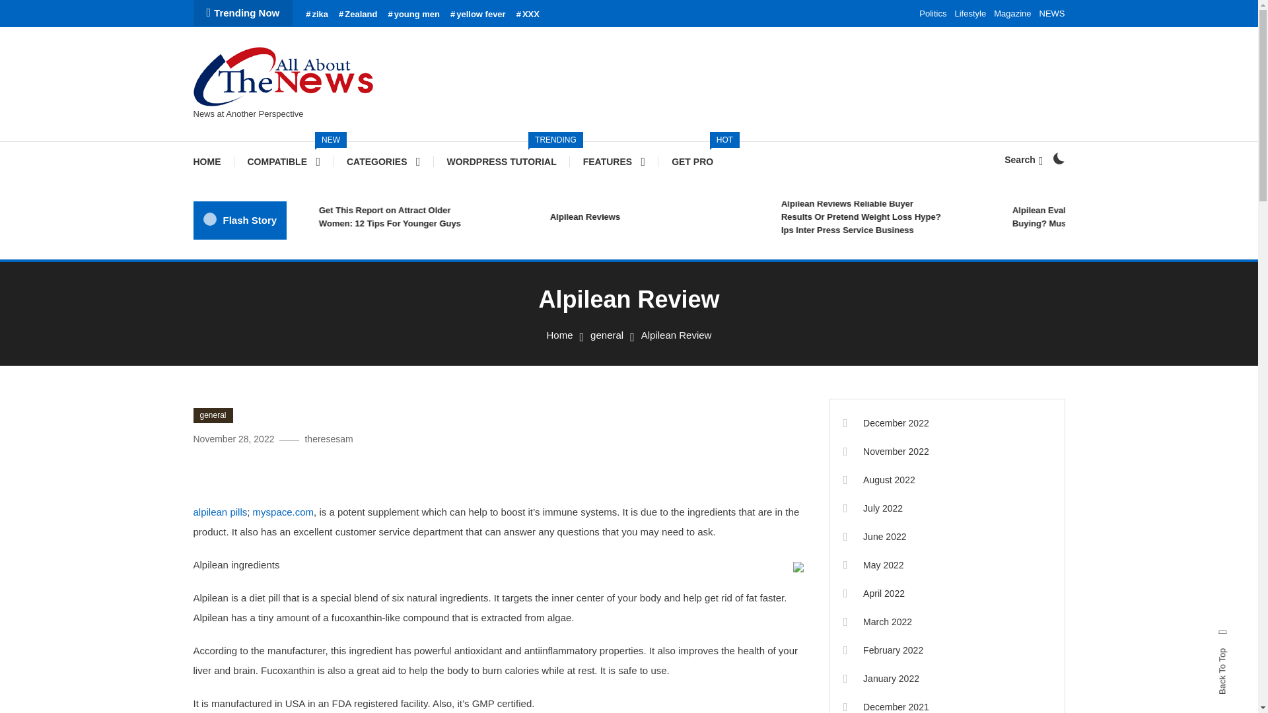 This screenshot has height=713, width=1268. Describe the element at coordinates (614, 161) in the screenshot. I see `FEATURES` at that location.